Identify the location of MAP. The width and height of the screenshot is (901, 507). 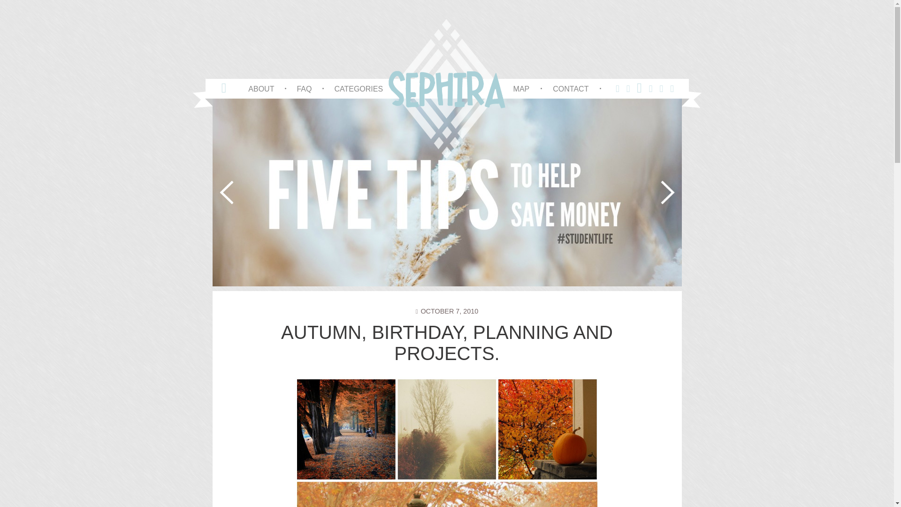
(521, 88).